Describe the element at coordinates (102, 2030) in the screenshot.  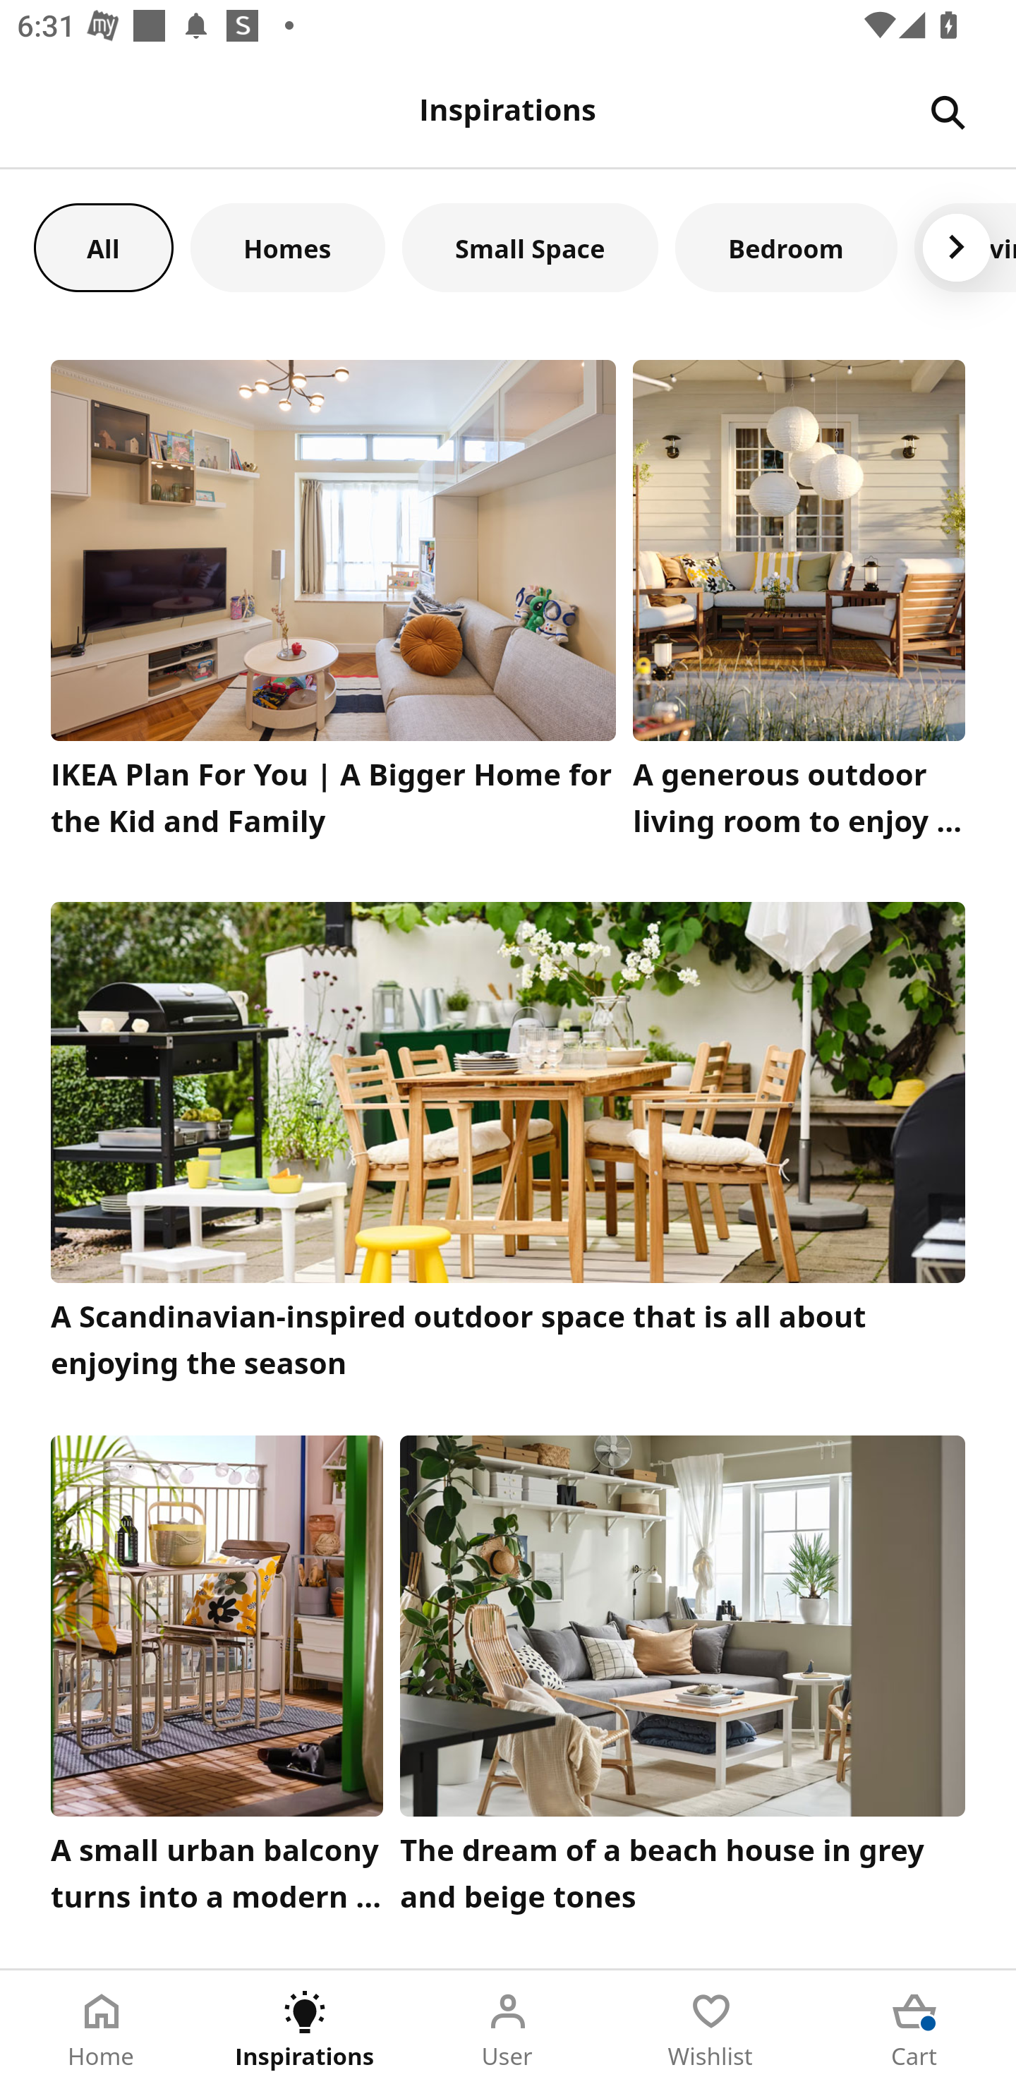
I see `Home
Tab 1 of 5` at that location.